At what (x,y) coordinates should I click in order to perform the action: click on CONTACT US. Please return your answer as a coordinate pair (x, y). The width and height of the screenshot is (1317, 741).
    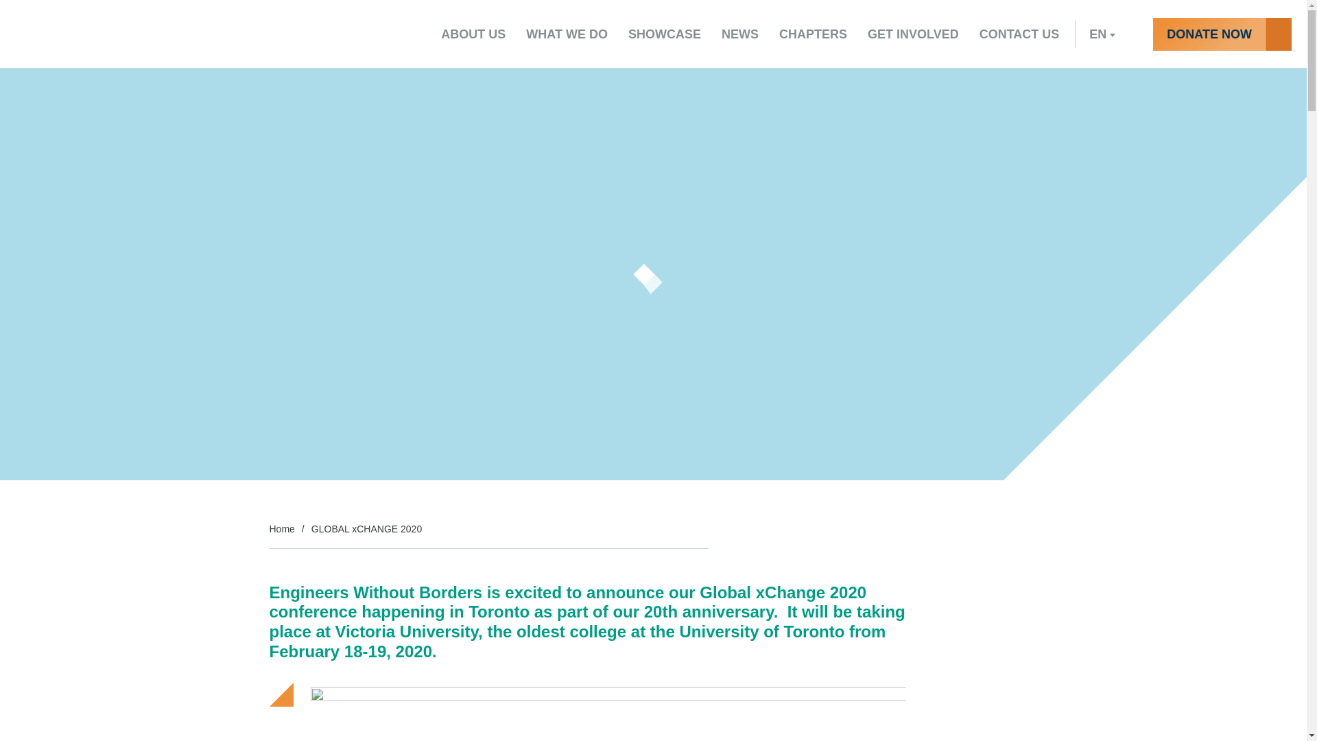
    Looking at the image, I should click on (1019, 34).